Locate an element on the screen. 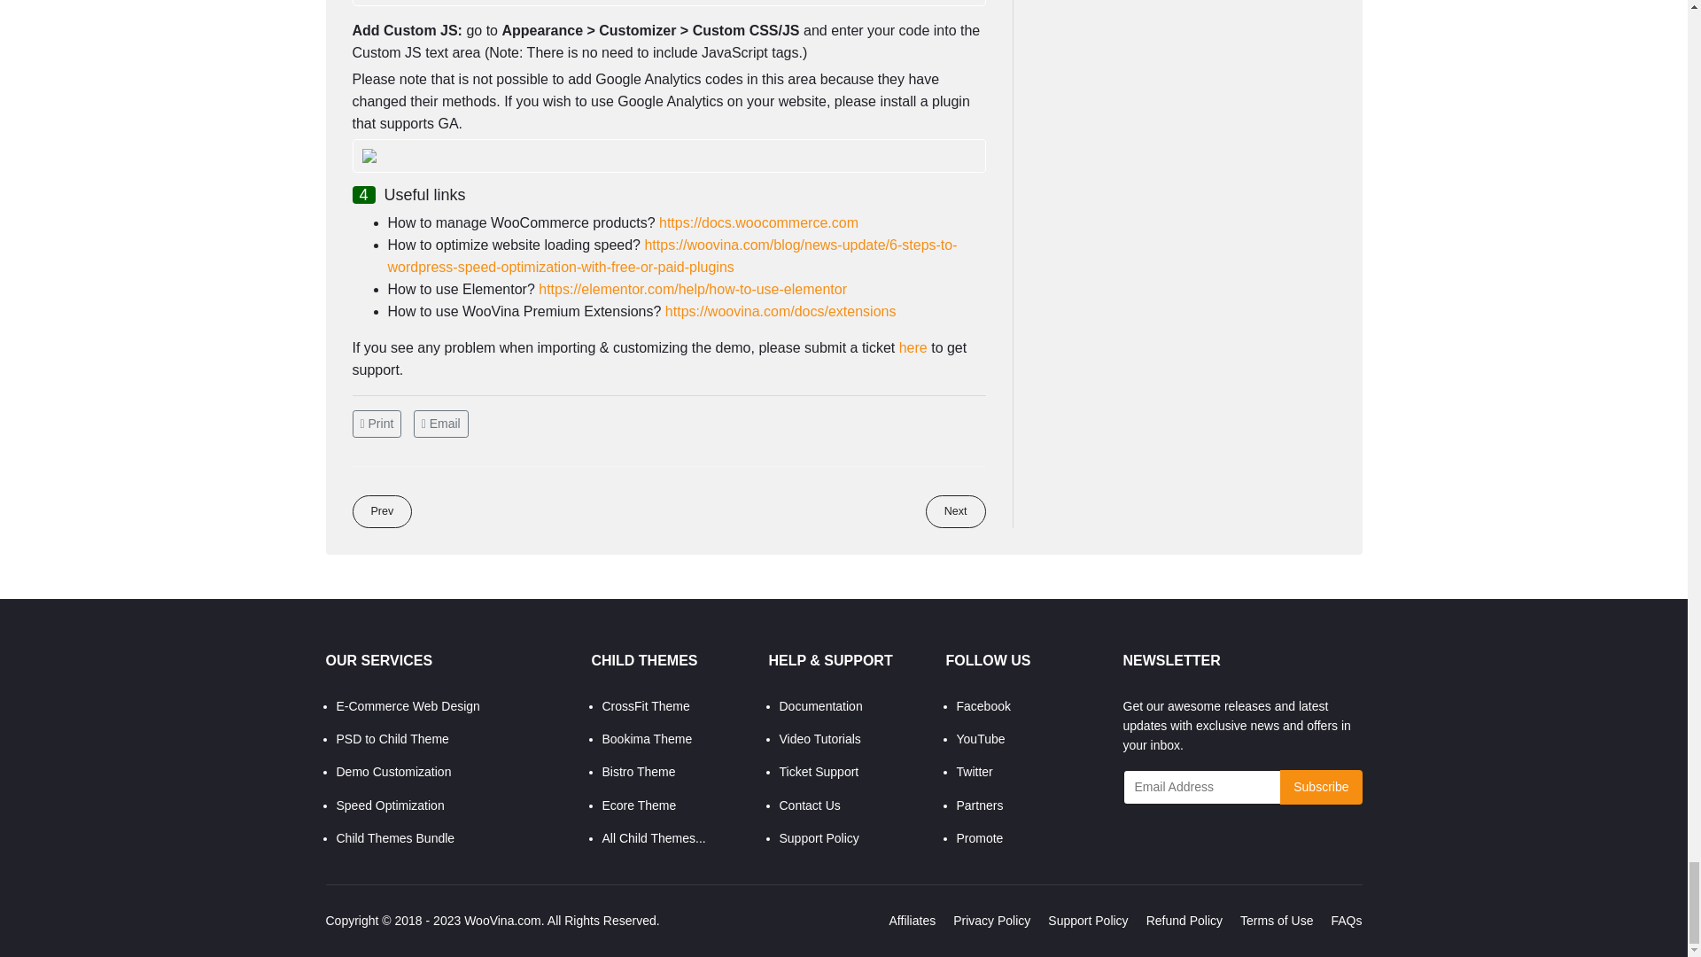 The image size is (1701, 957). Email this link to a friend is located at coordinates (441, 423).